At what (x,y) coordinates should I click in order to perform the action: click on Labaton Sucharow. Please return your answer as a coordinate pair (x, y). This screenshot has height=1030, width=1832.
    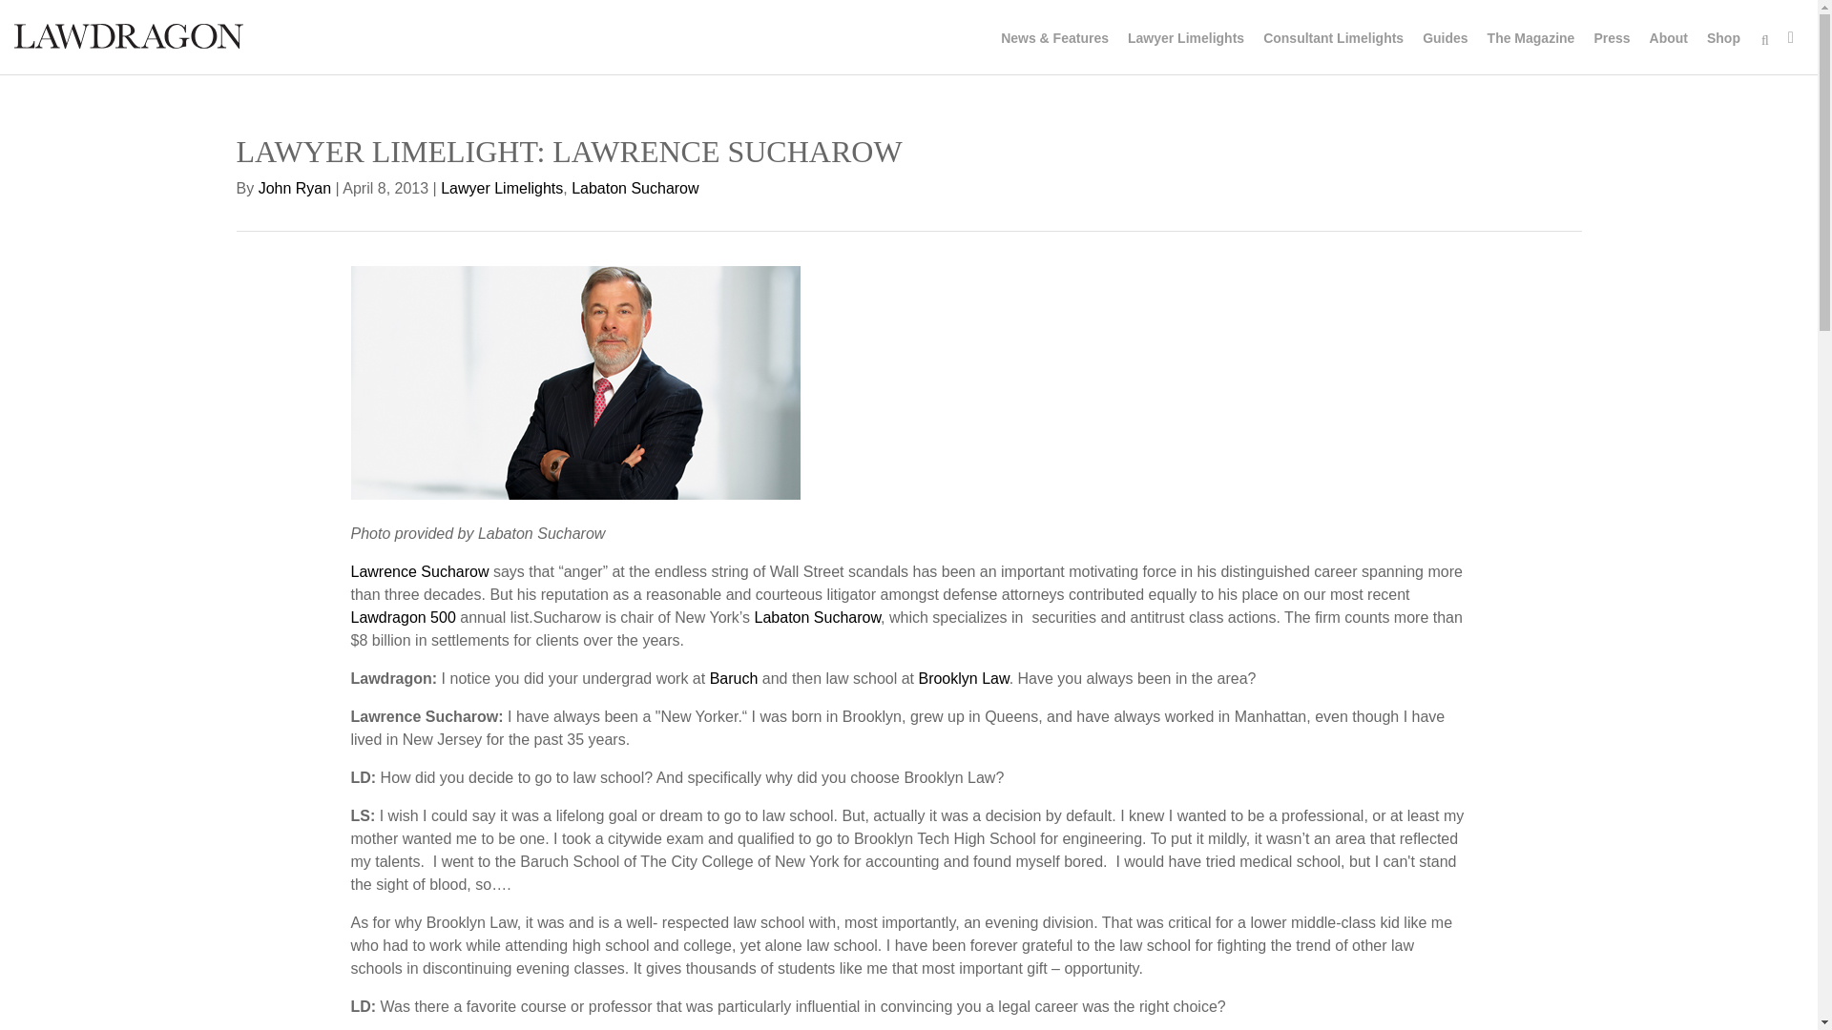
    Looking at the image, I should click on (818, 617).